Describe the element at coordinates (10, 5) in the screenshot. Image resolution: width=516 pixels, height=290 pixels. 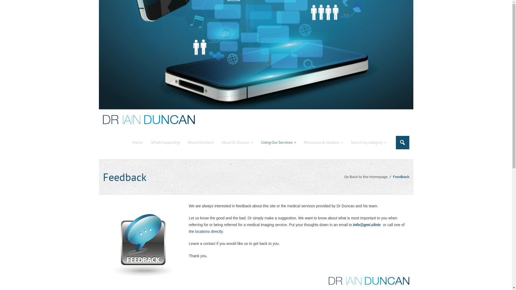
I see `Search` at that location.